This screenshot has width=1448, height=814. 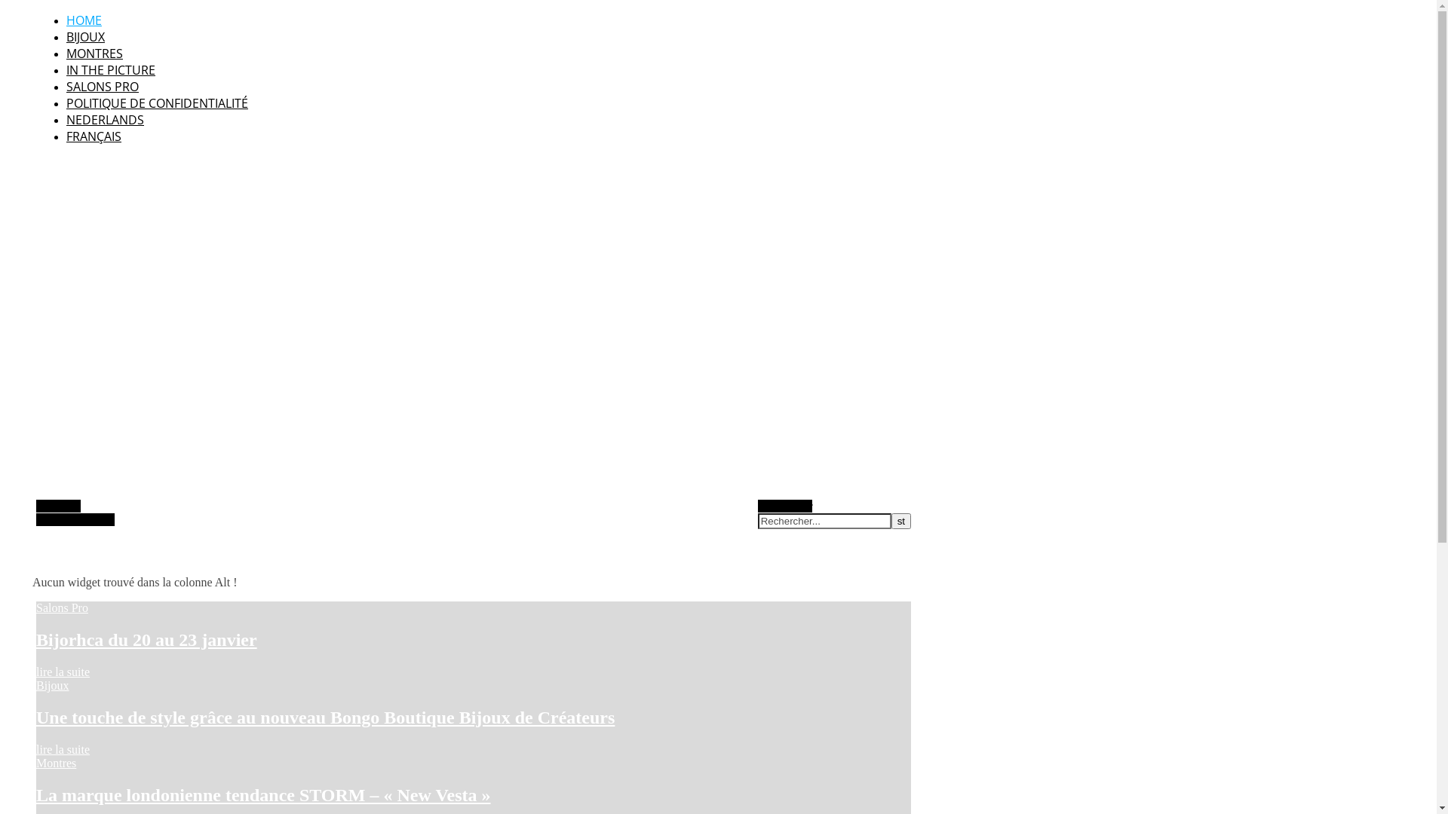 What do you see at coordinates (111, 70) in the screenshot?
I see `IN THE PICTURE` at bounding box center [111, 70].